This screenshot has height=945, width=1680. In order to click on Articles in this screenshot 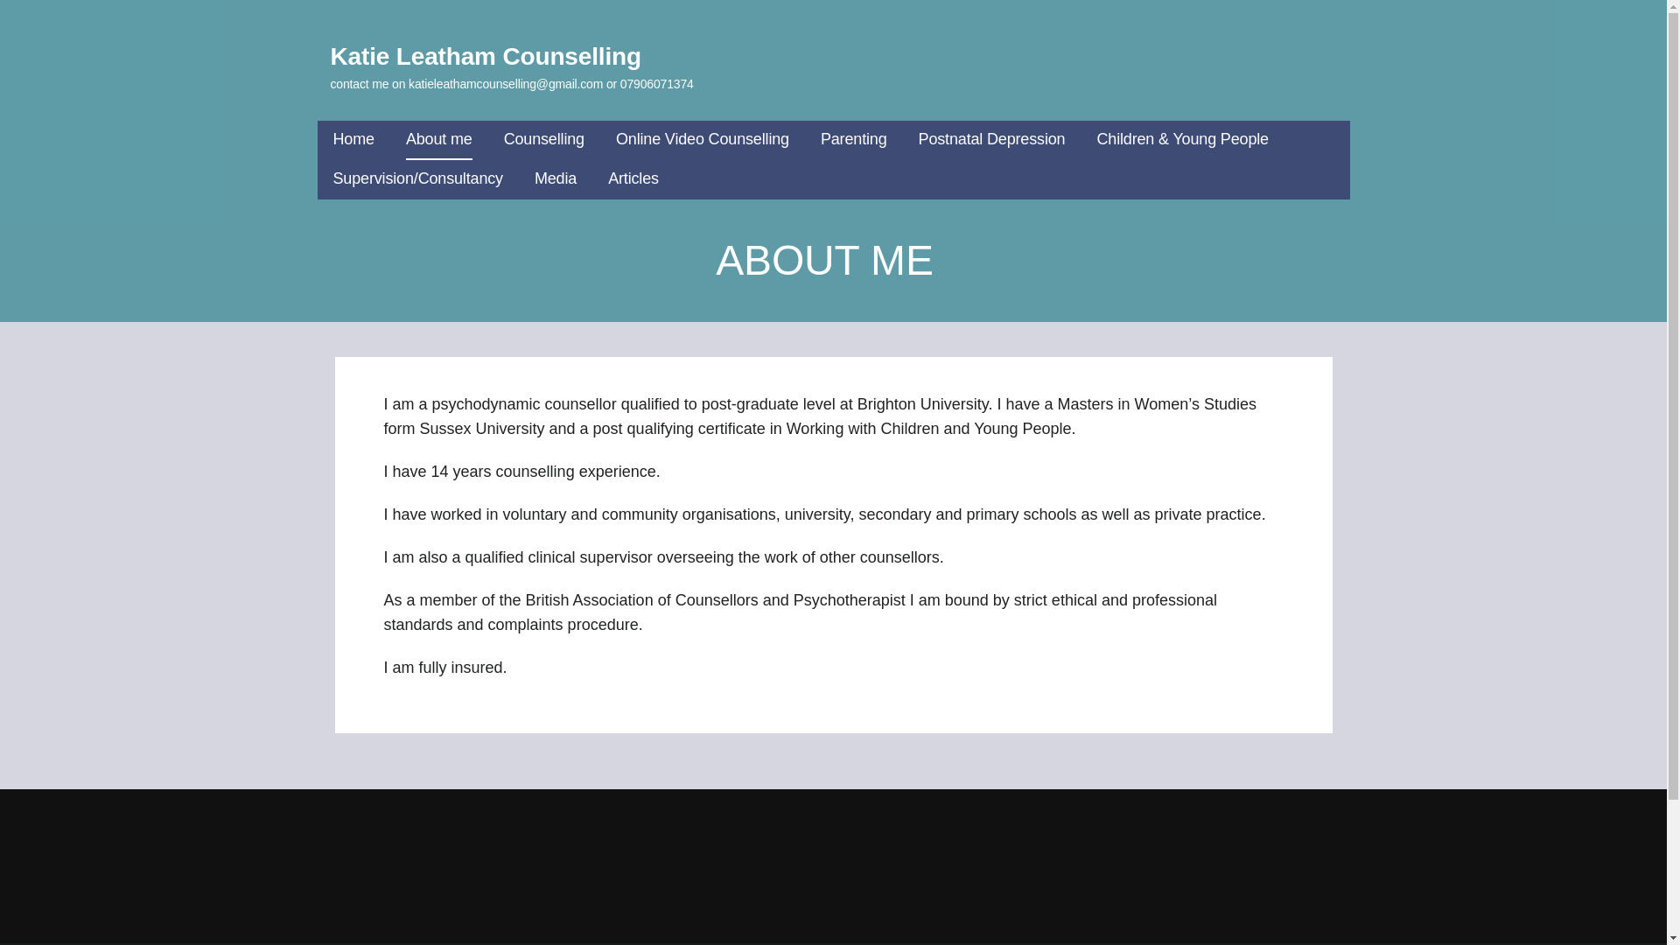, I will do `click(633, 178)`.